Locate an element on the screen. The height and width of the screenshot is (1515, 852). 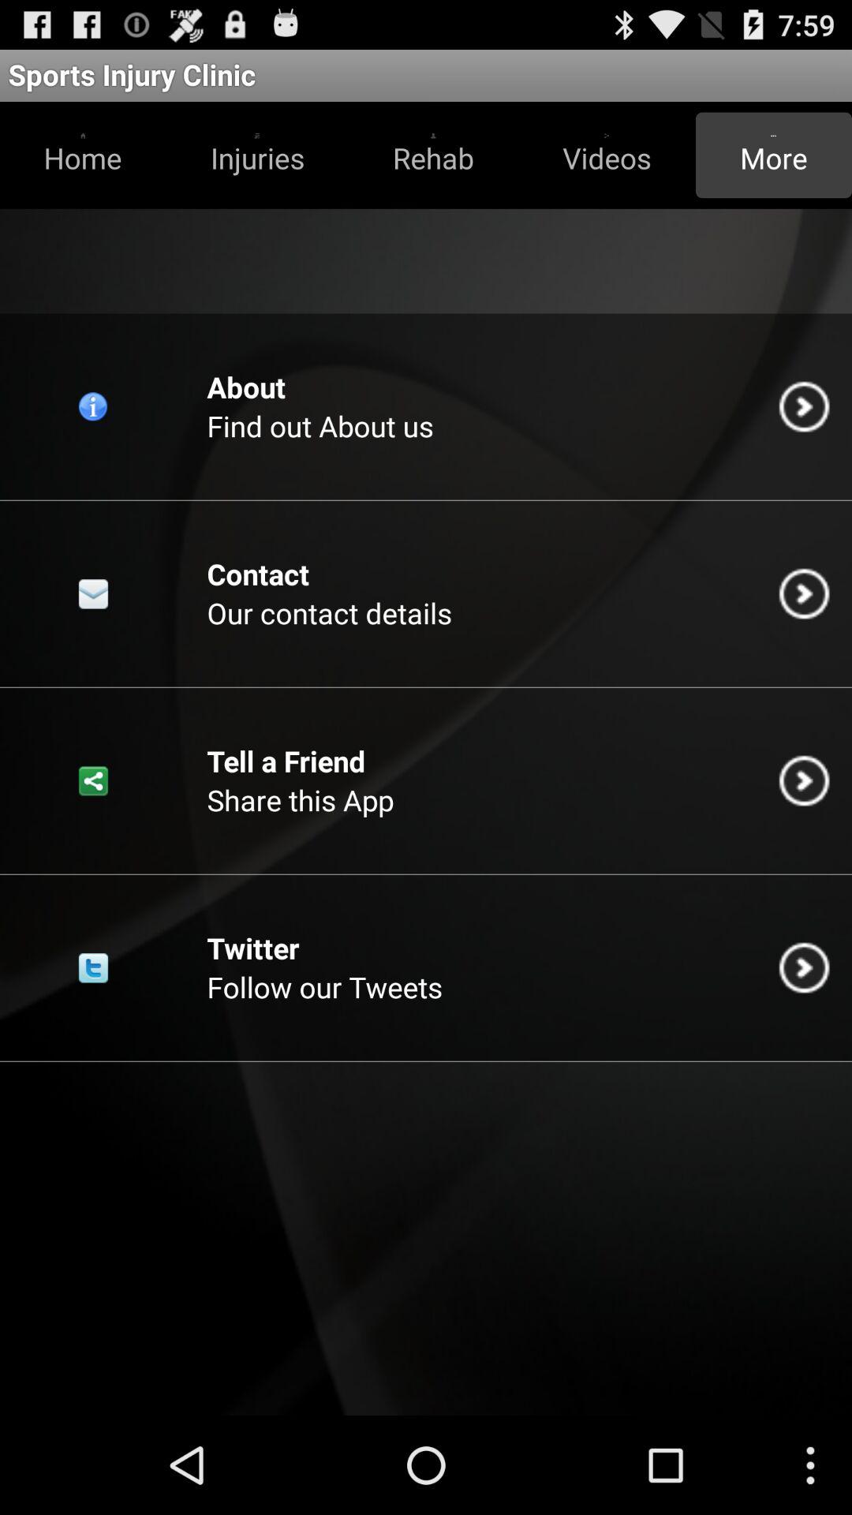
open the icon next to the rehab icon is located at coordinates (257, 155).